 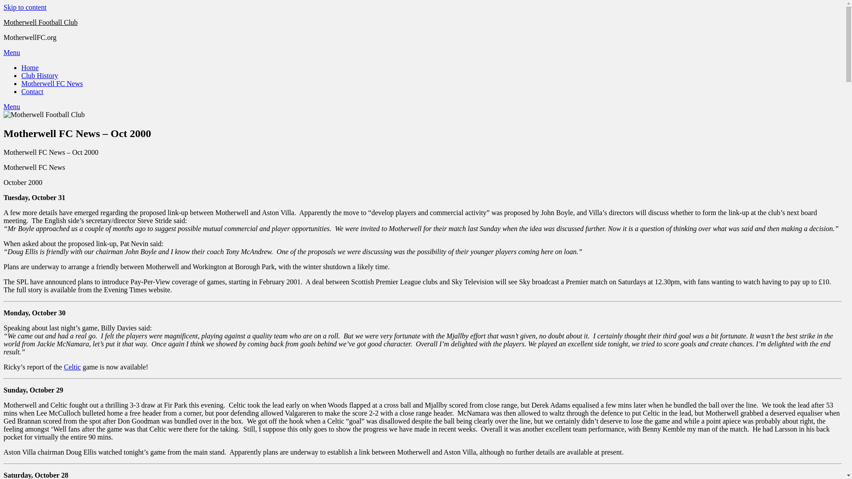 I want to click on Skip to content, so click(x=25, y=7).